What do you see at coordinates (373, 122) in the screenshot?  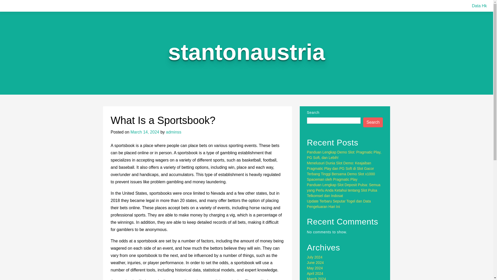 I see `Search` at bounding box center [373, 122].